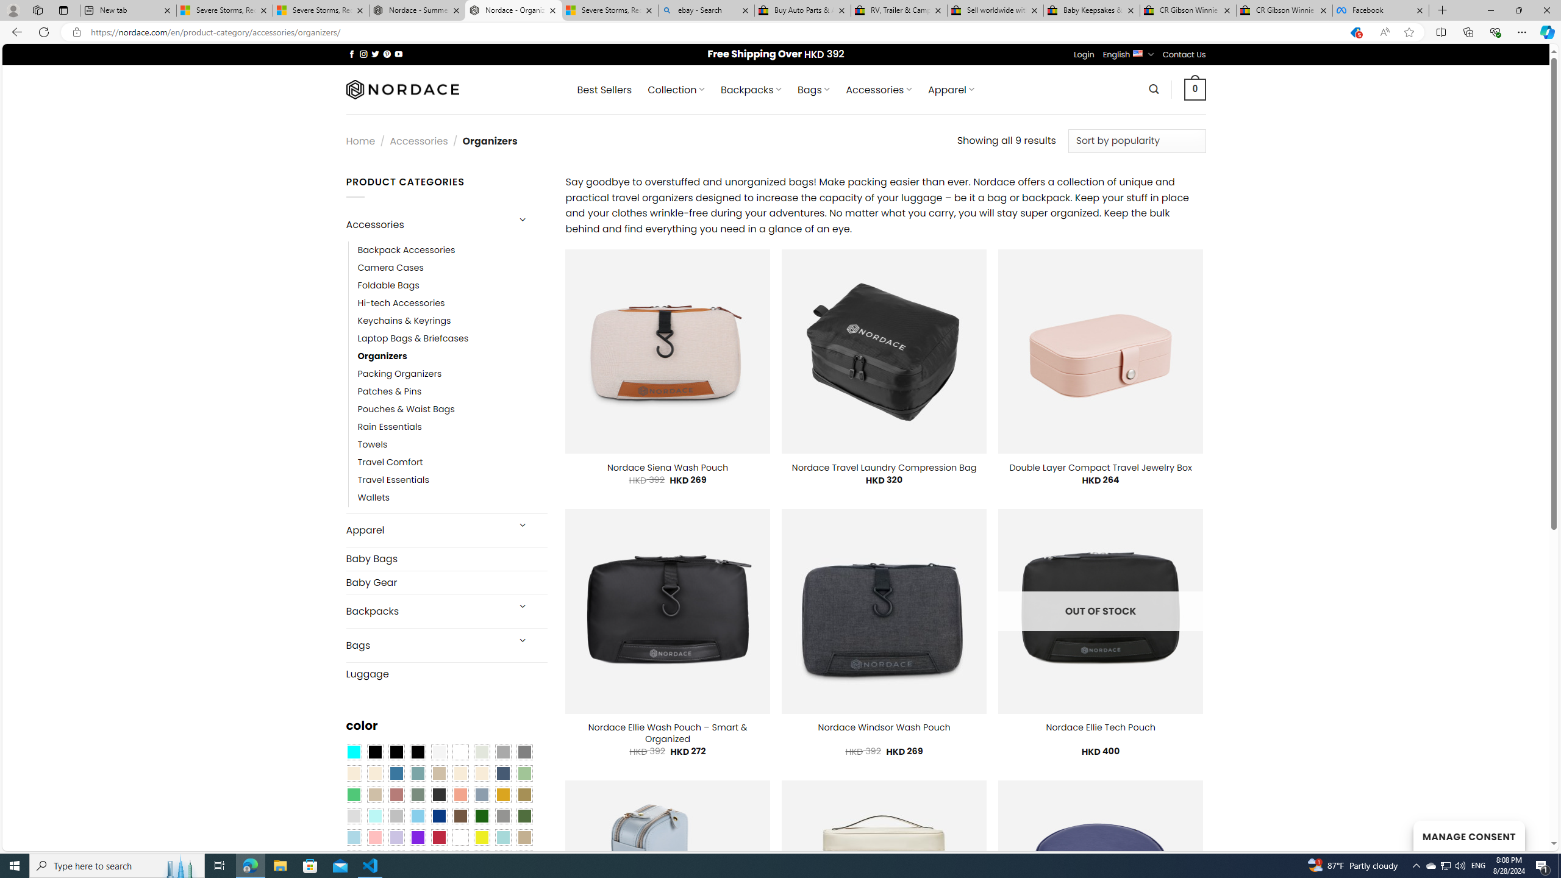 The height and width of the screenshot is (878, 1561). What do you see at coordinates (438, 795) in the screenshot?
I see `Charcoal` at bounding box center [438, 795].